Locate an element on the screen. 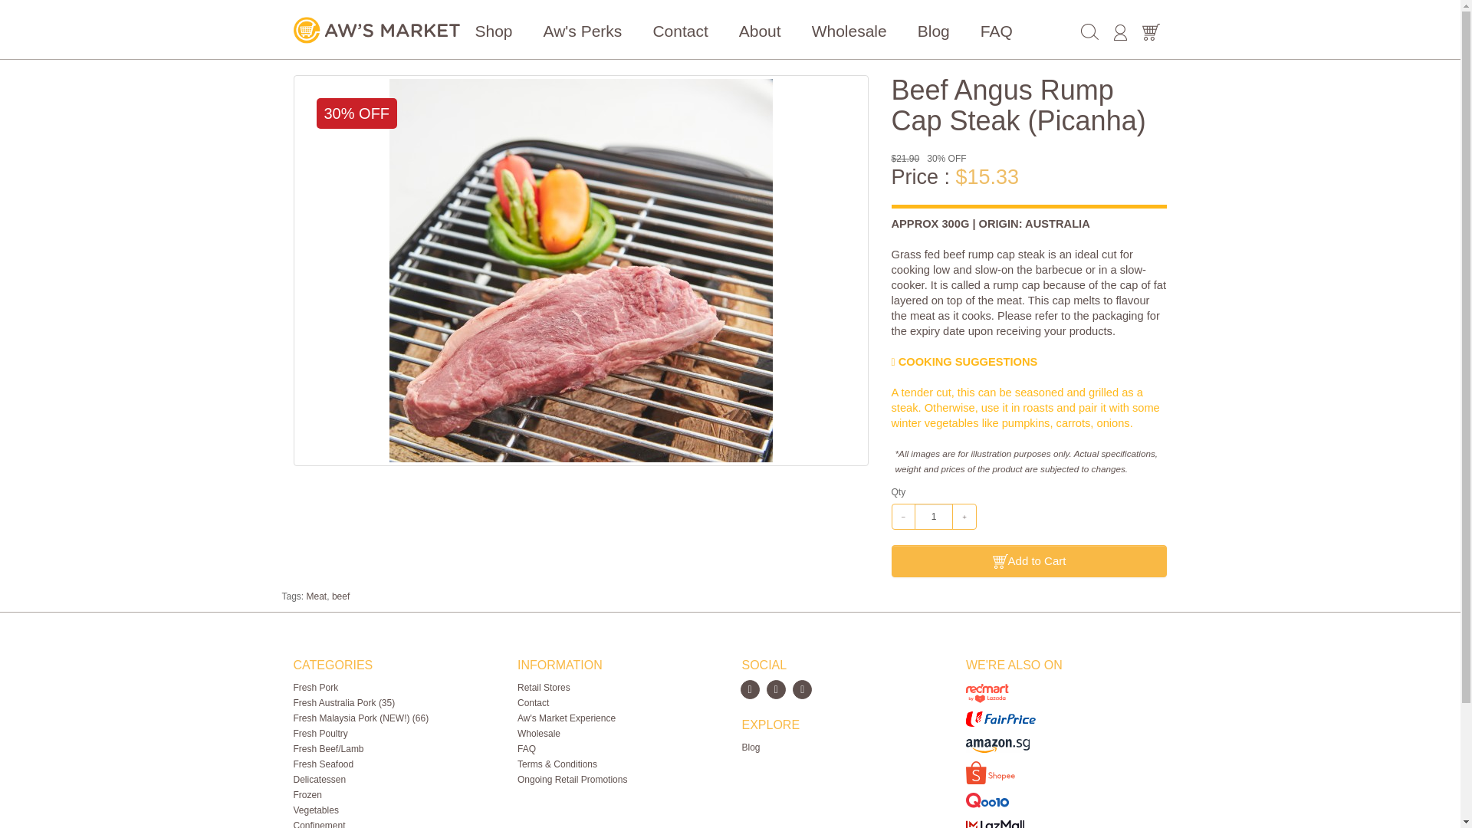  Add to Cart is located at coordinates (1029, 561).